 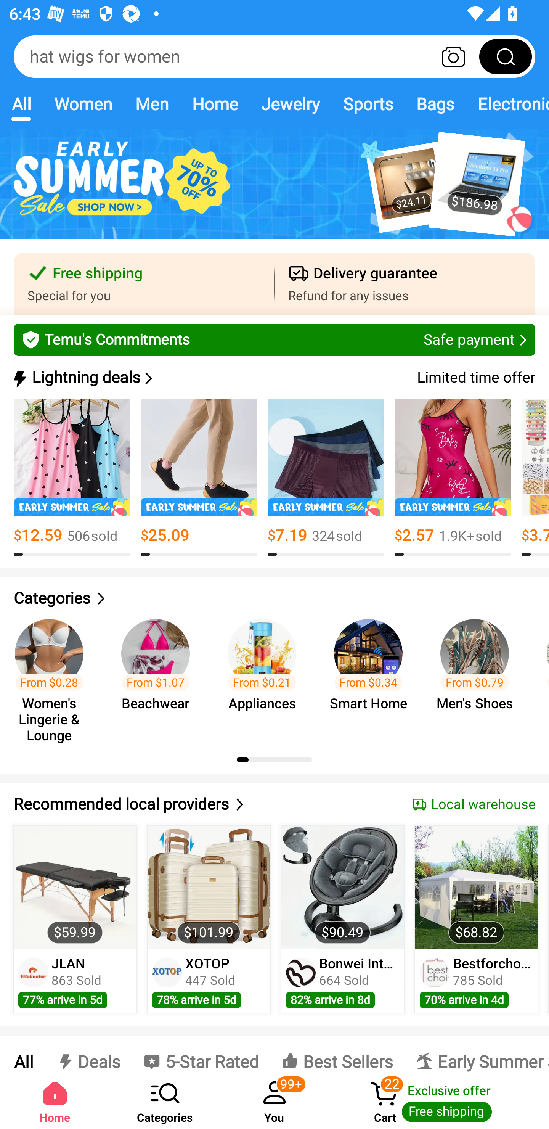 What do you see at coordinates (479, 674) in the screenshot?
I see `From $0.79 Men's Shoes` at bounding box center [479, 674].